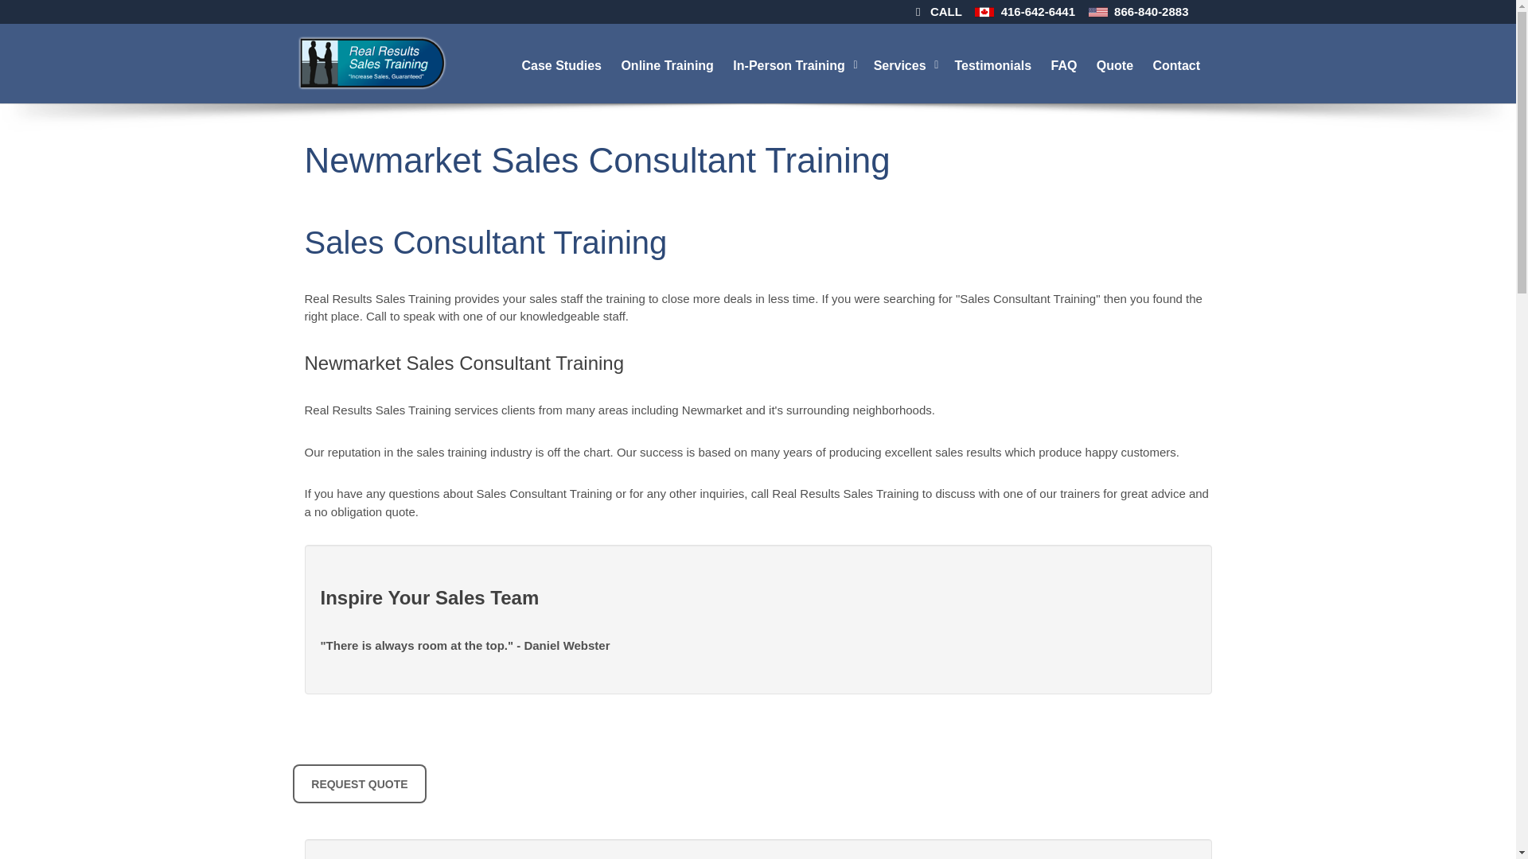 The image size is (1528, 859). I want to click on Case Studies , so click(563, 64).